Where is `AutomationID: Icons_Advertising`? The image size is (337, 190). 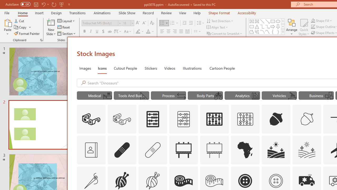
AutomationID: Icons_Advertising is located at coordinates (184, 150).